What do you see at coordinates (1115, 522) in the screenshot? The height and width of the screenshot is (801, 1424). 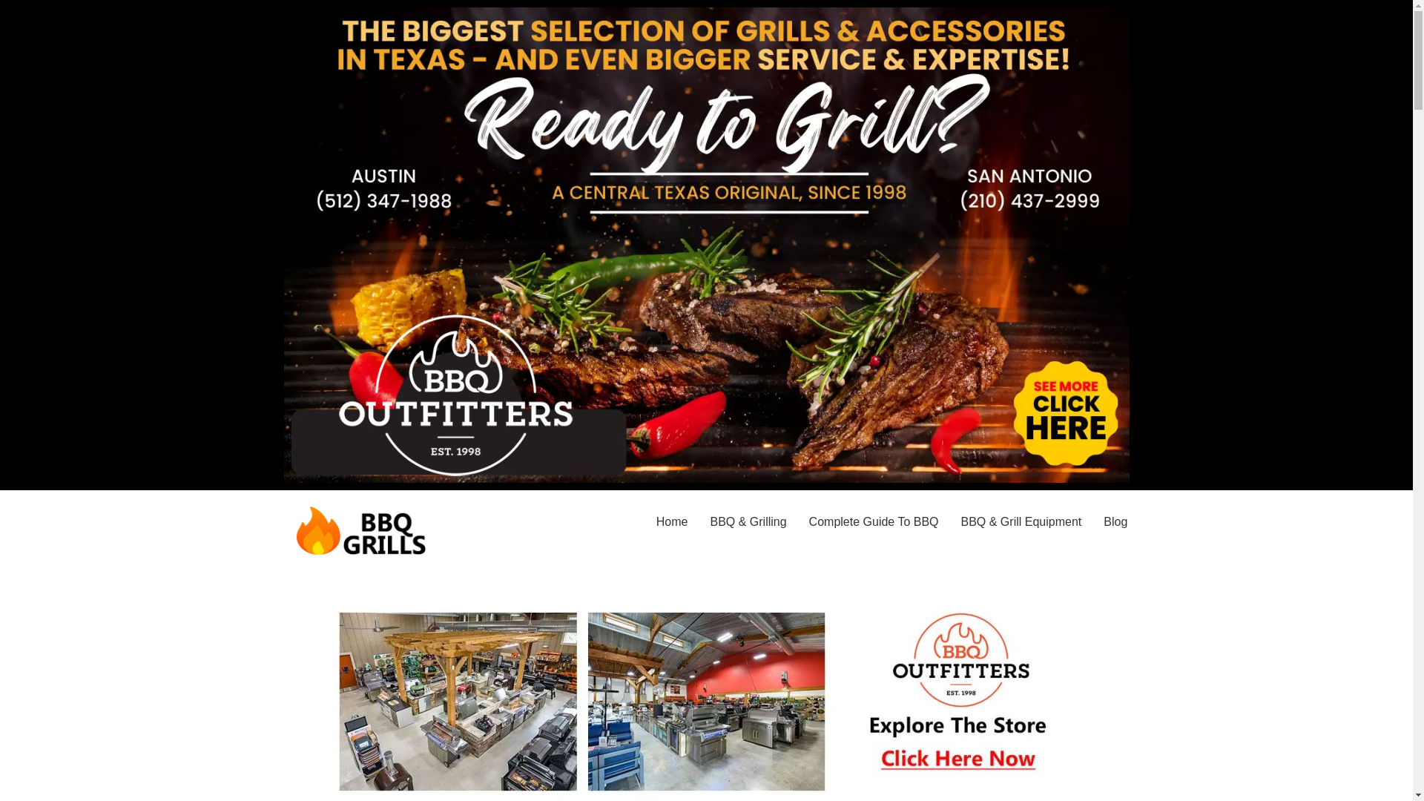 I see `Blog` at bounding box center [1115, 522].